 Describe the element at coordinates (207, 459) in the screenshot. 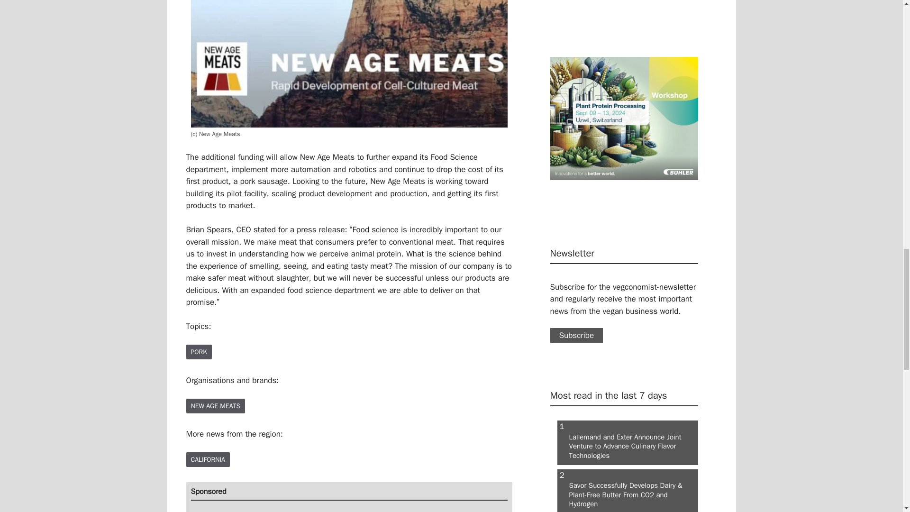

I see `California` at that location.